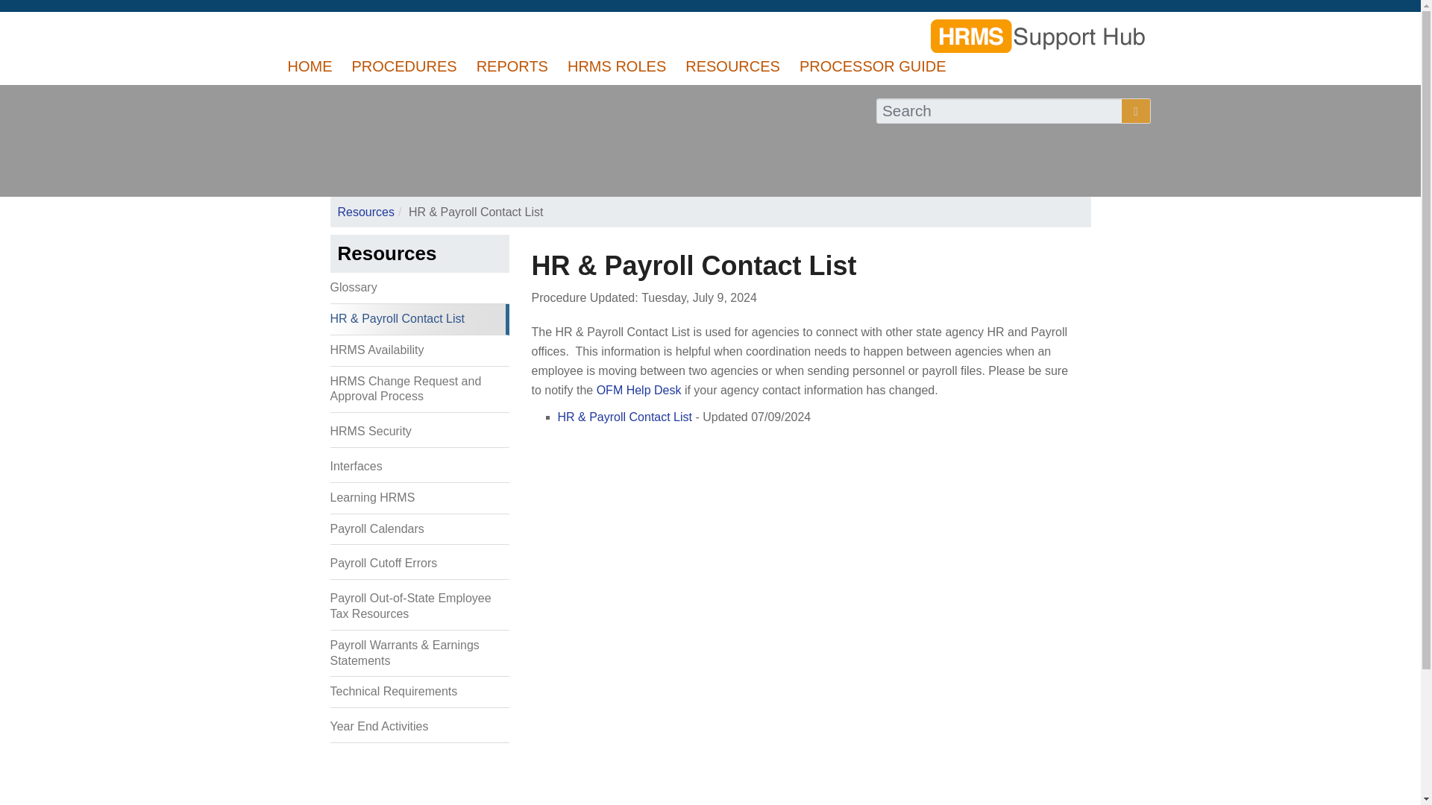 The width and height of the screenshot is (1432, 805). What do you see at coordinates (418, 391) in the screenshot?
I see `HRMS Change Request and Approval Process` at bounding box center [418, 391].